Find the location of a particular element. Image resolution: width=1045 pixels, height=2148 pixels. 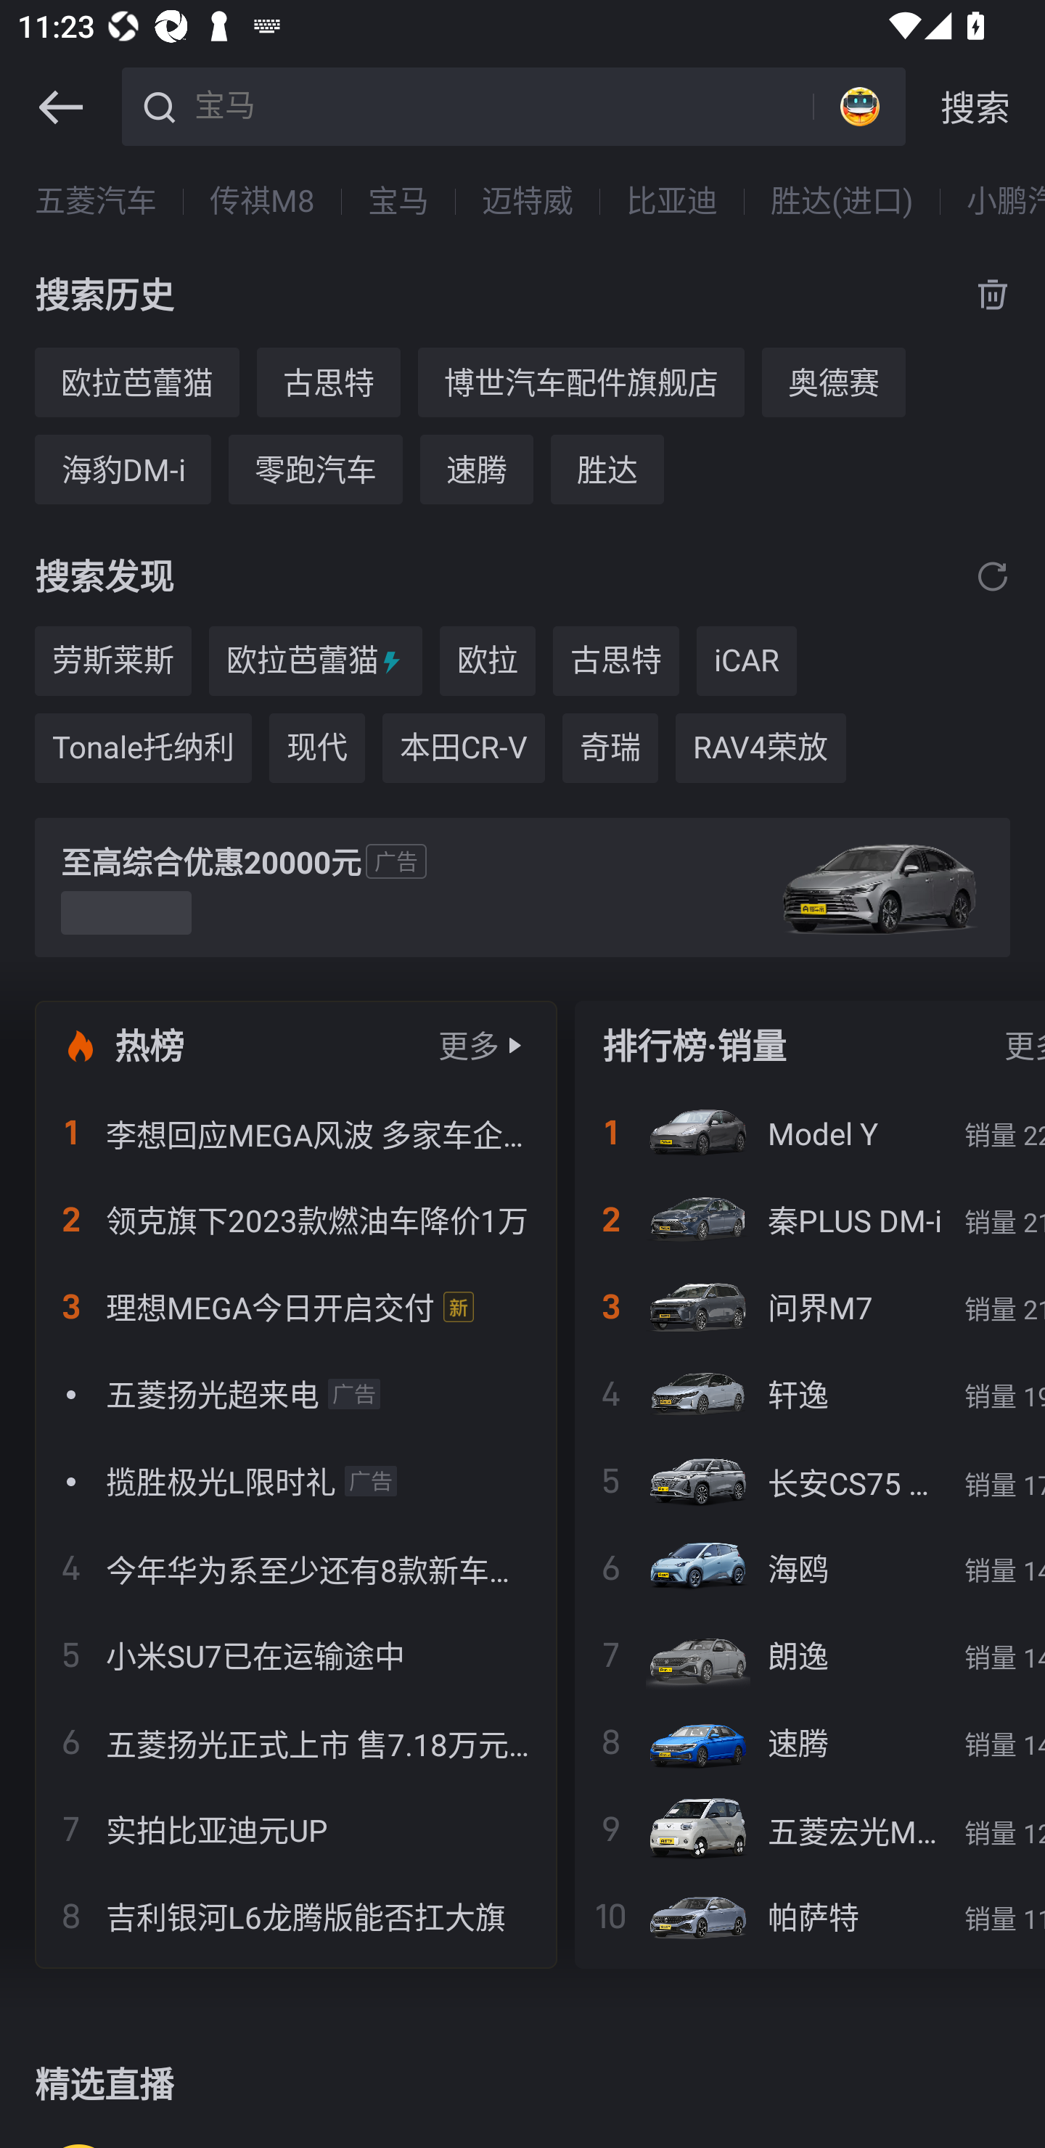

五菱扬光超来电 is located at coordinates (296, 1393).